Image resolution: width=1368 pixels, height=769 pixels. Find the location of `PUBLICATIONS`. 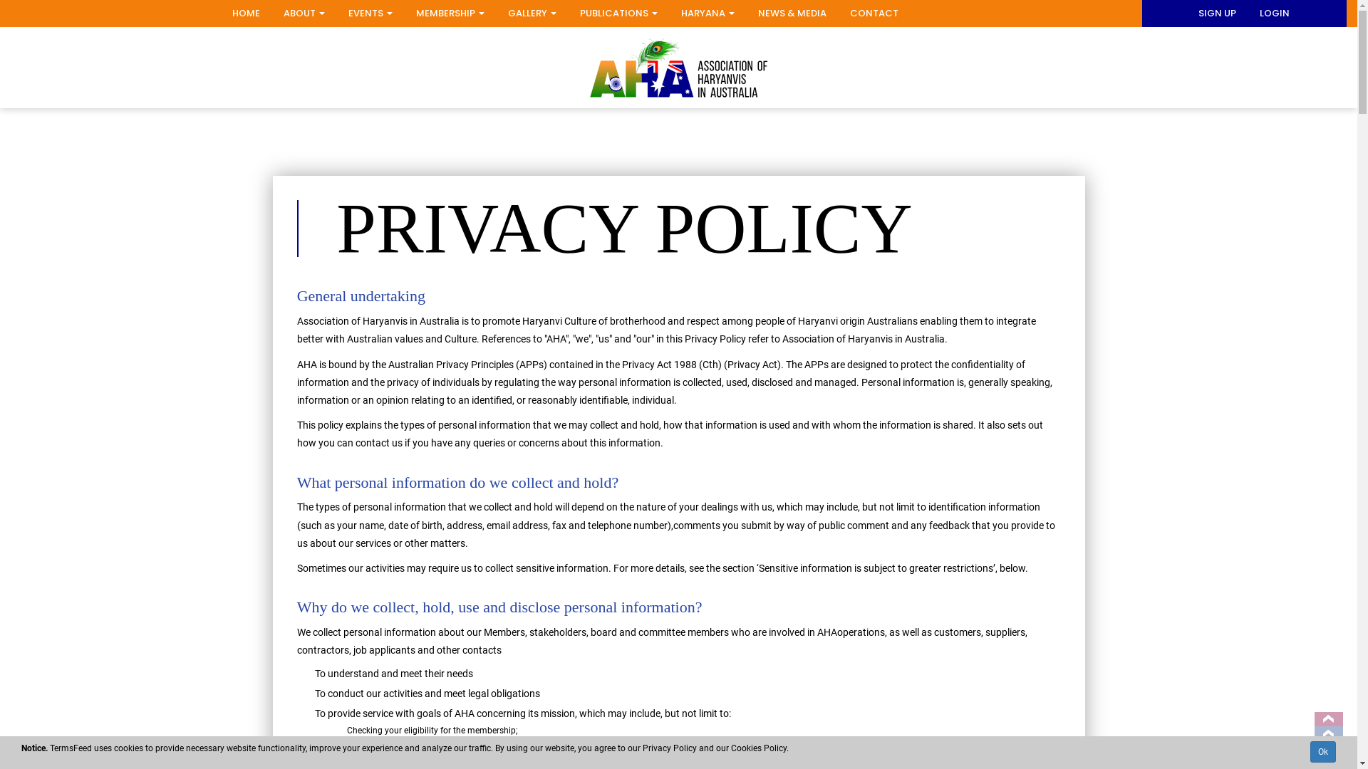

PUBLICATIONS is located at coordinates (618, 14).